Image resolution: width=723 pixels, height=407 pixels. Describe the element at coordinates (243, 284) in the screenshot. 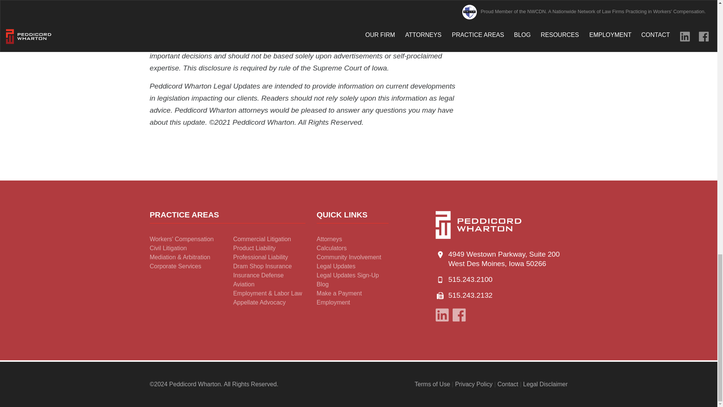

I see `Aviation` at that location.